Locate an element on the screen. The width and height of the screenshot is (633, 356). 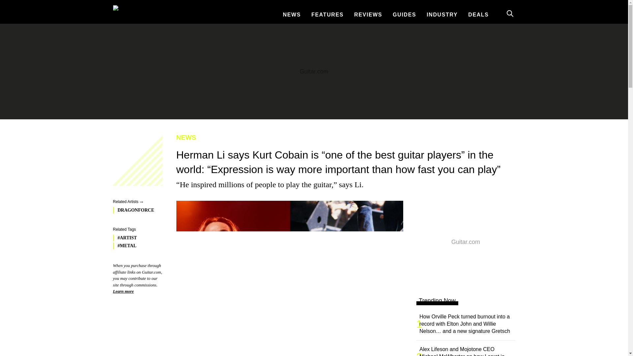
News is located at coordinates (343, 137).